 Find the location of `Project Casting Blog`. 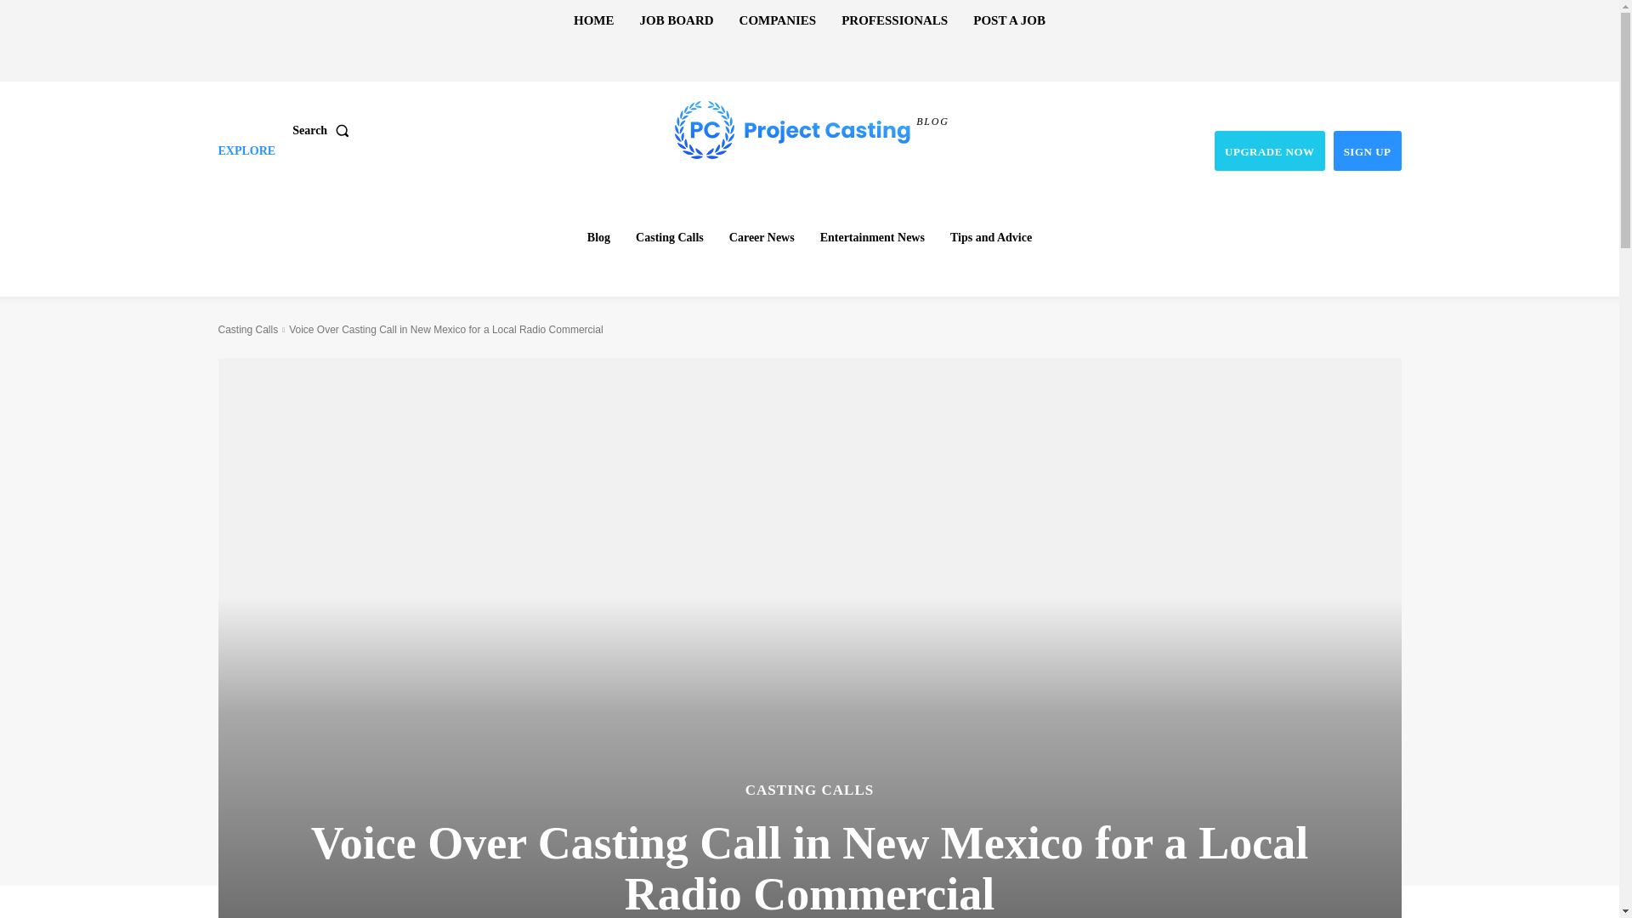

Project Casting Blog is located at coordinates (792, 130).